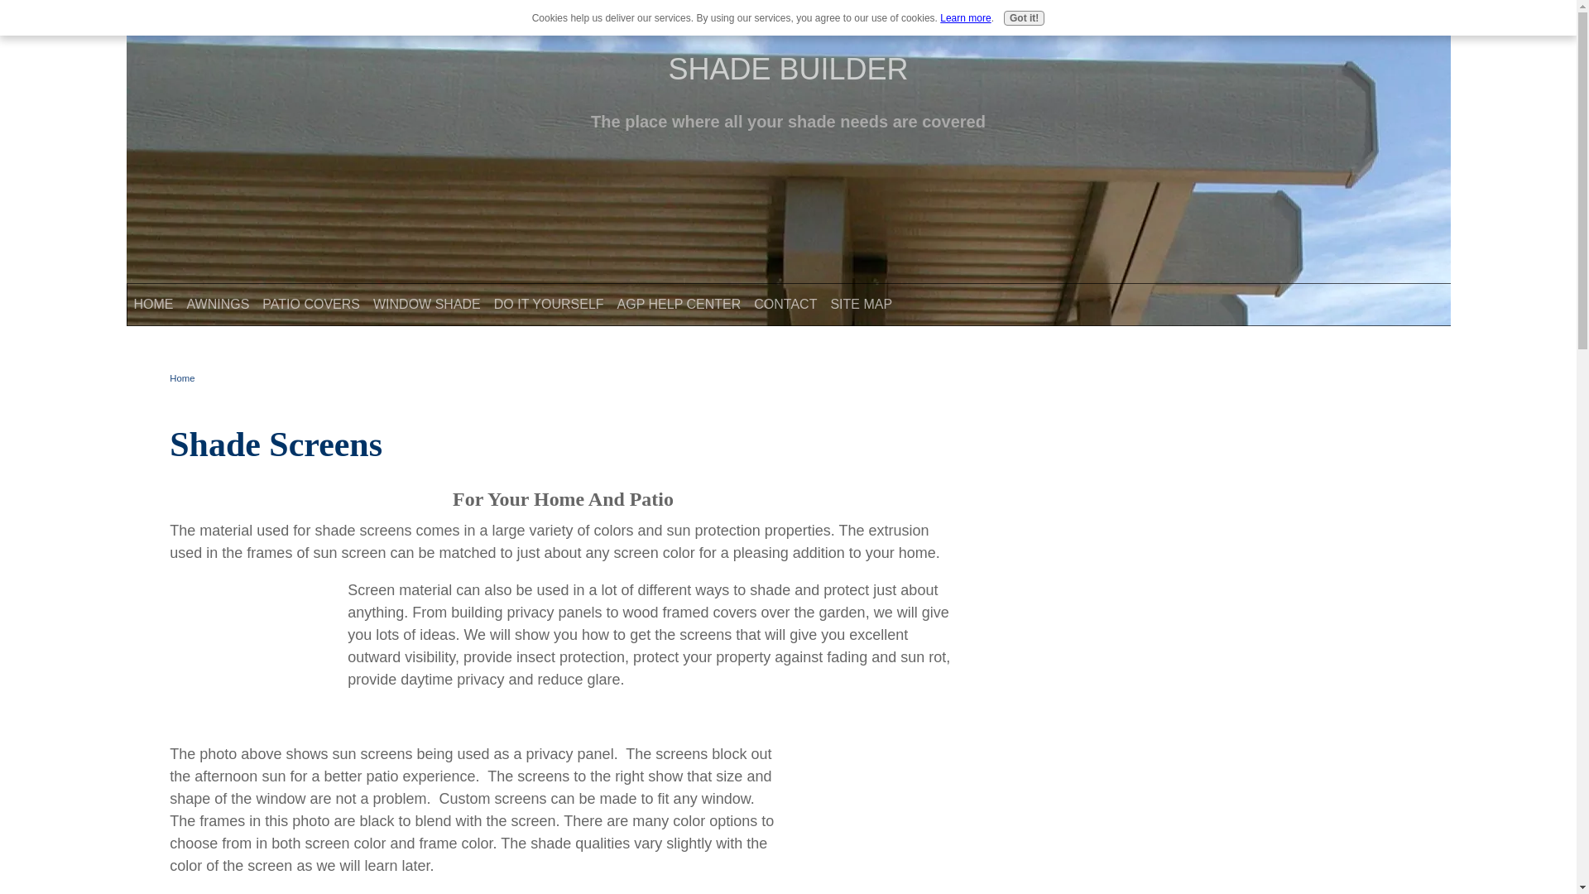 This screenshot has width=1589, height=894. Describe the element at coordinates (182, 378) in the screenshot. I see `Home` at that location.